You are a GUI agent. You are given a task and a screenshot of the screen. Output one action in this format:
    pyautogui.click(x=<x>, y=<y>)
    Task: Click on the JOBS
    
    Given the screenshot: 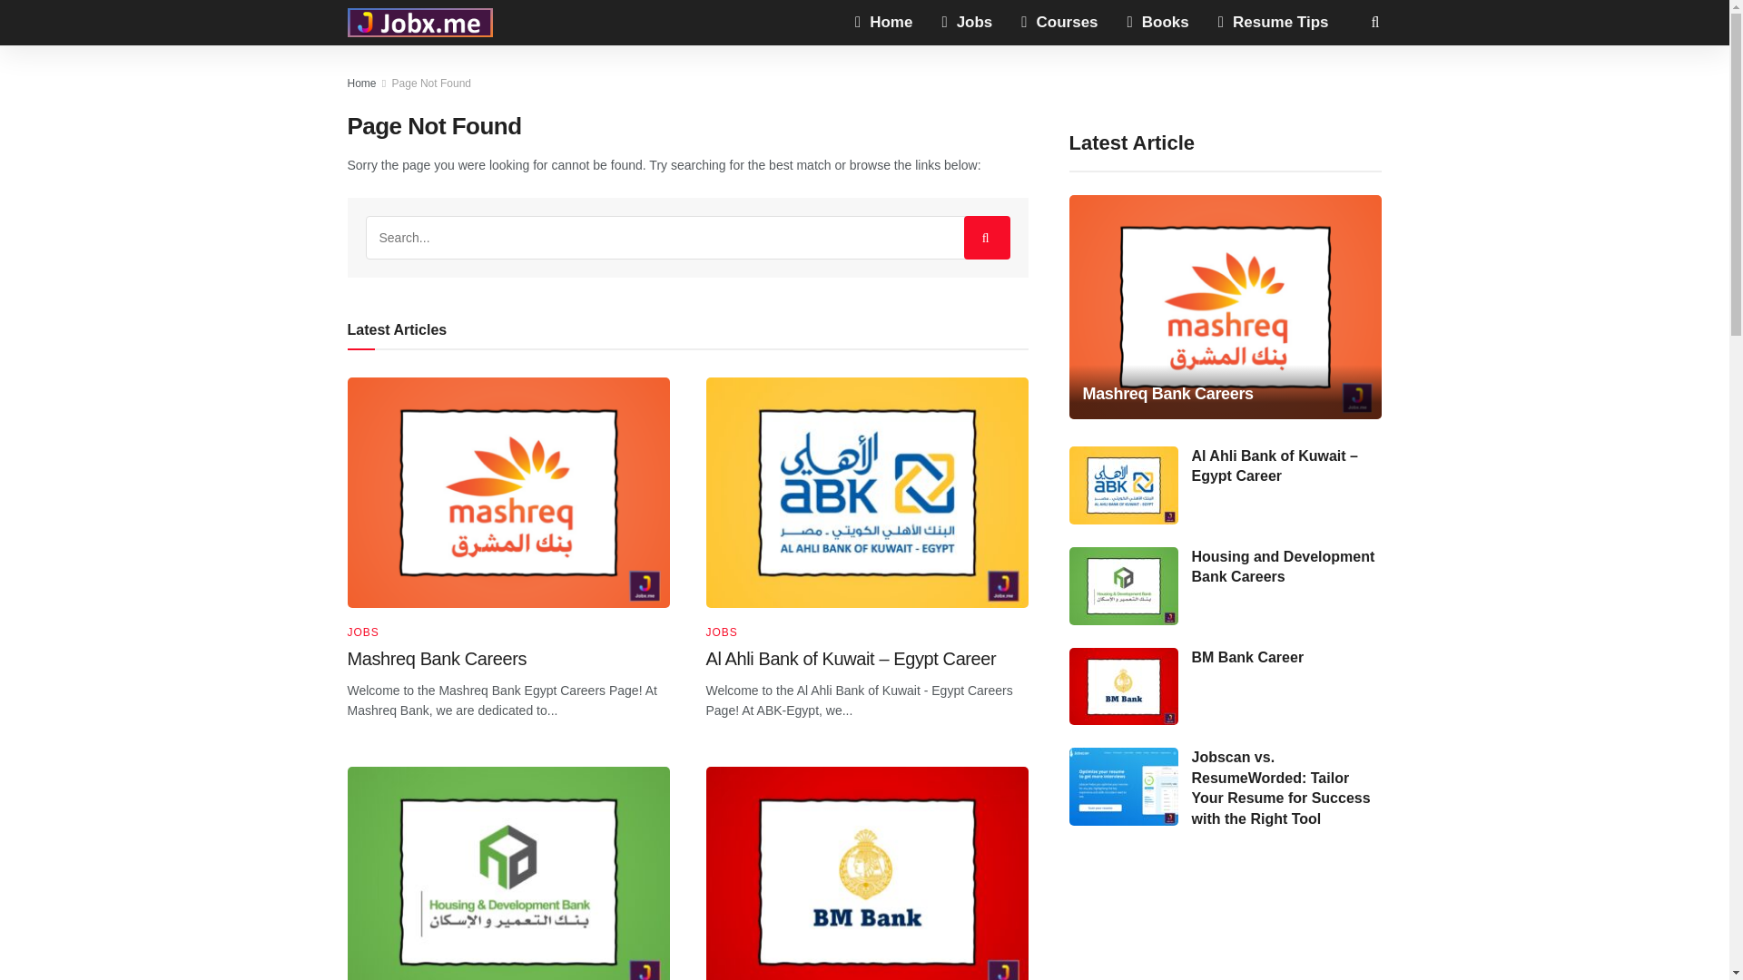 What is the action you would take?
    pyautogui.click(x=721, y=632)
    